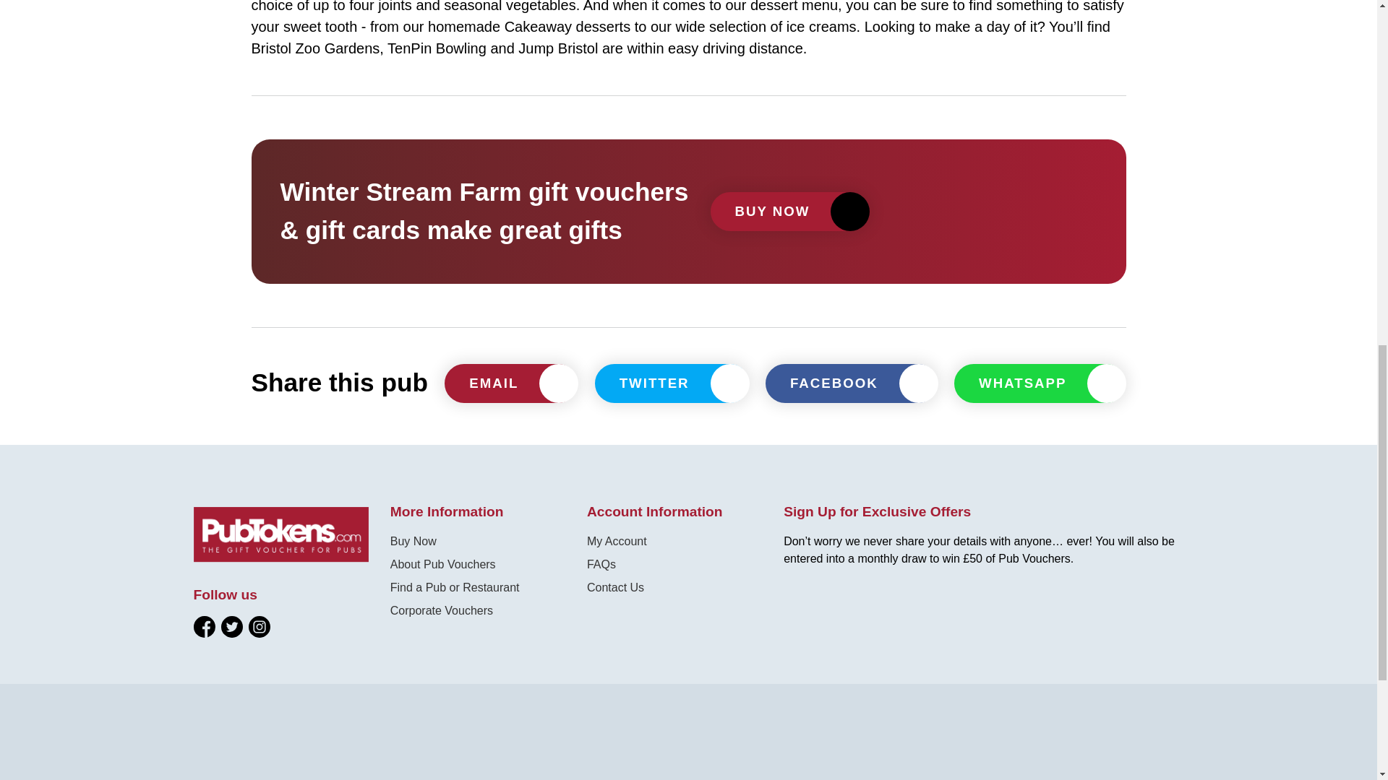 The width and height of the screenshot is (1388, 780). I want to click on EMAIL, so click(510, 383).